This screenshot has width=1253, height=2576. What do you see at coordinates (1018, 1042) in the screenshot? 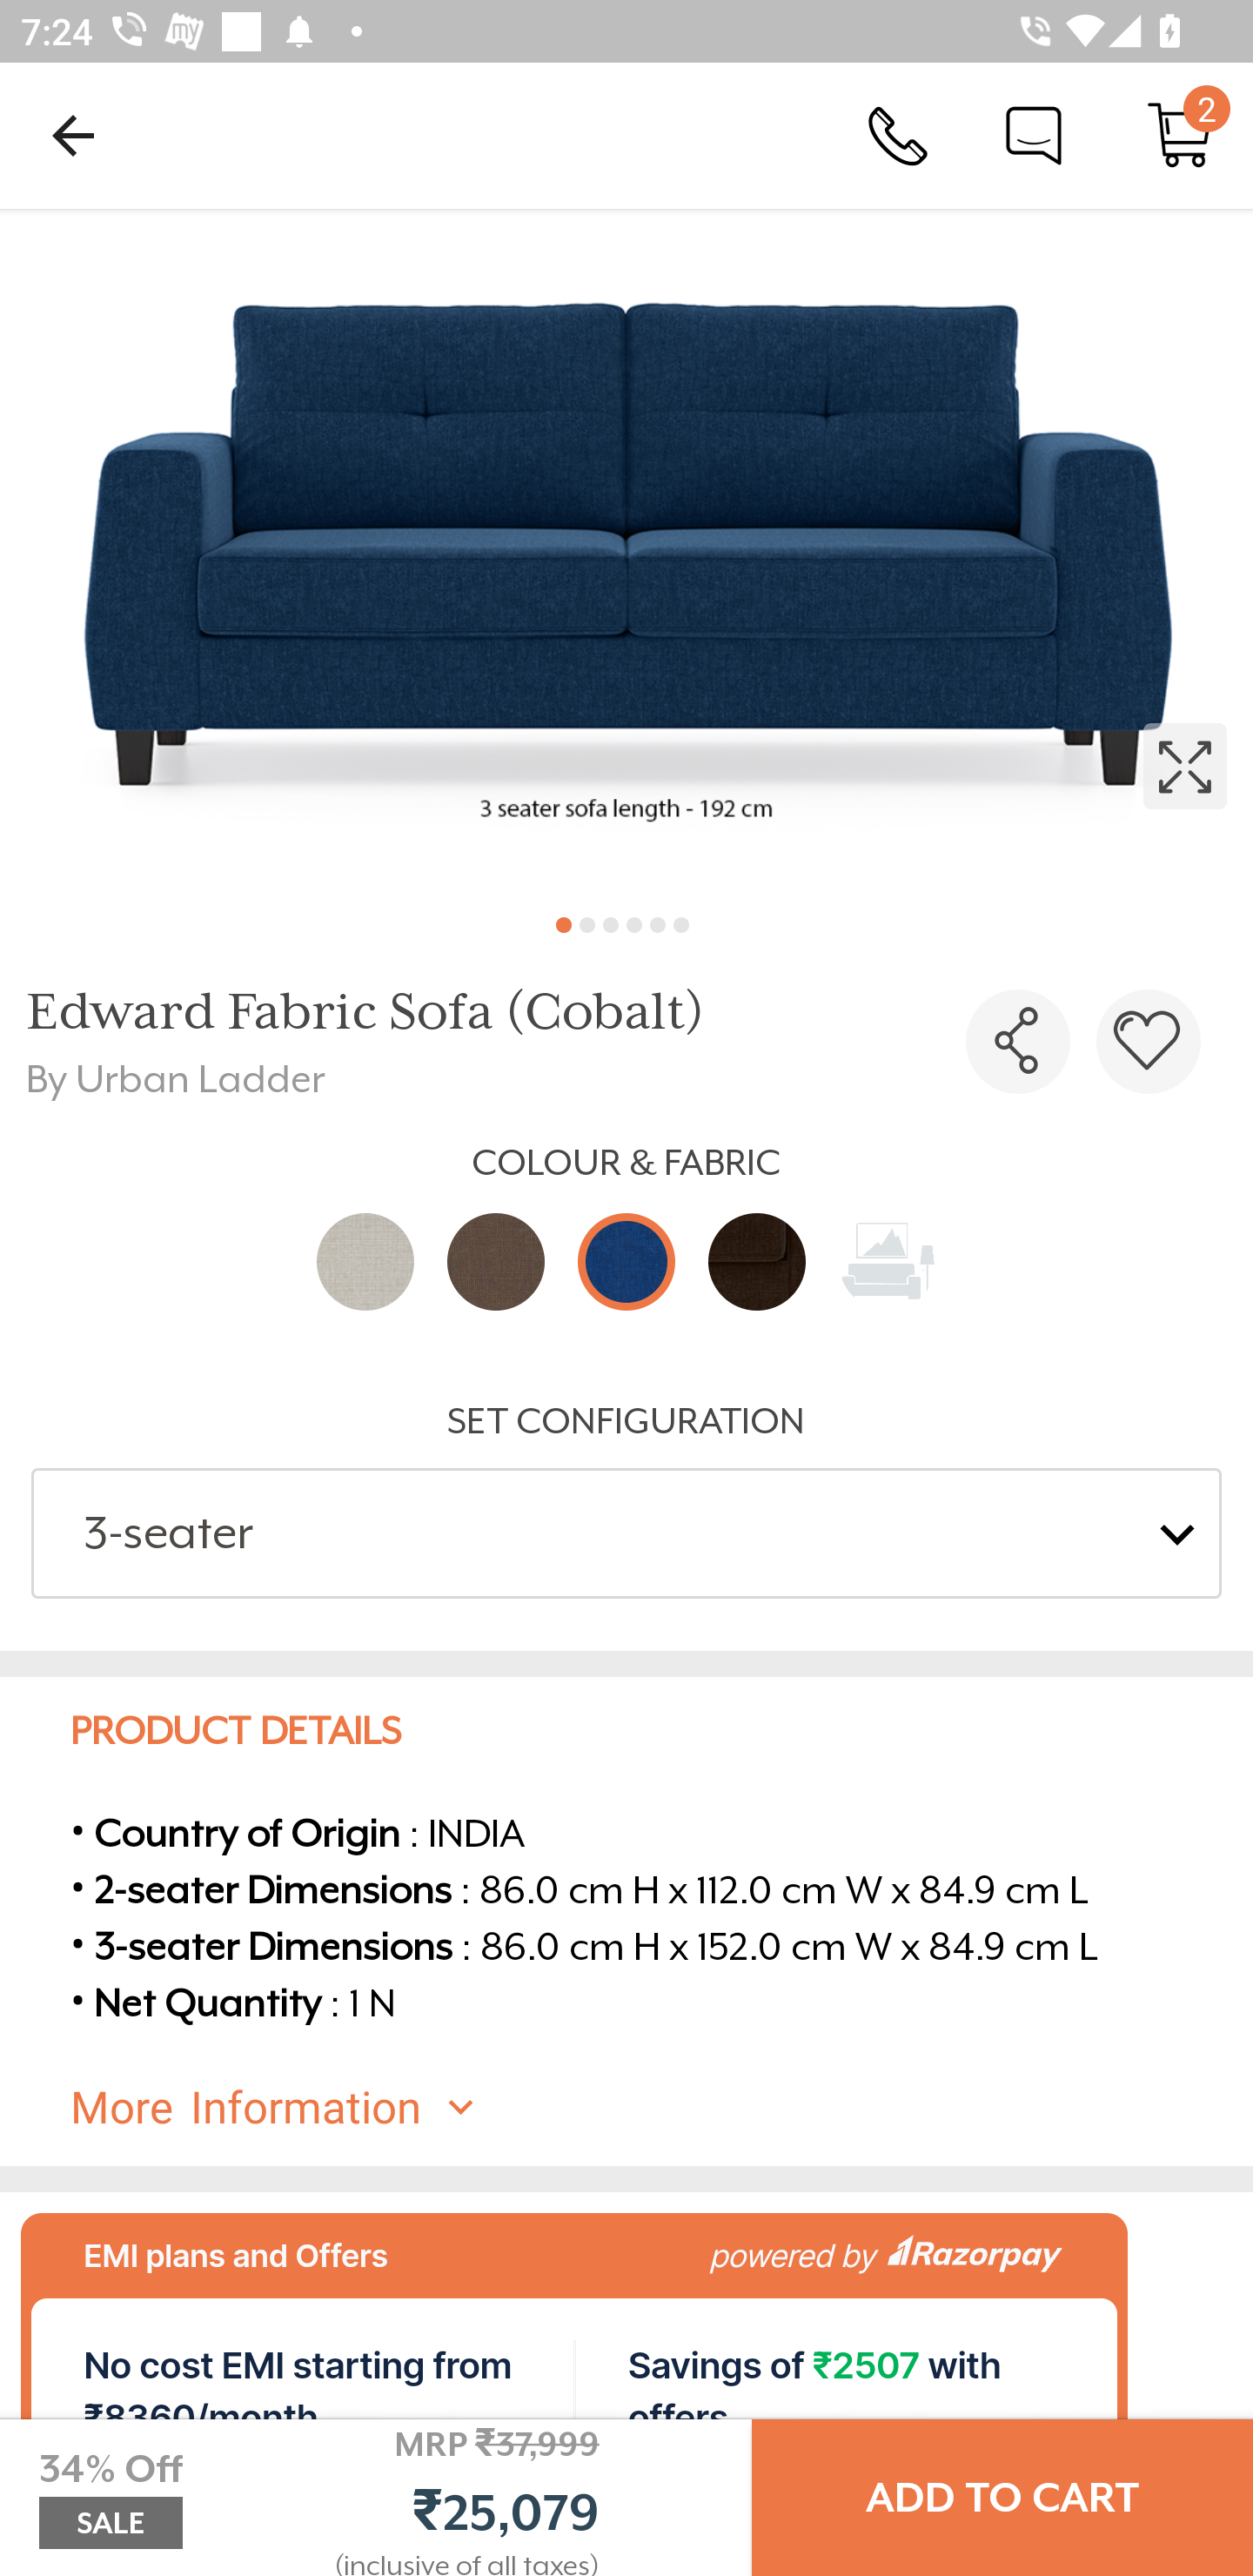
I see `` at bounding box center [1018, 1042].